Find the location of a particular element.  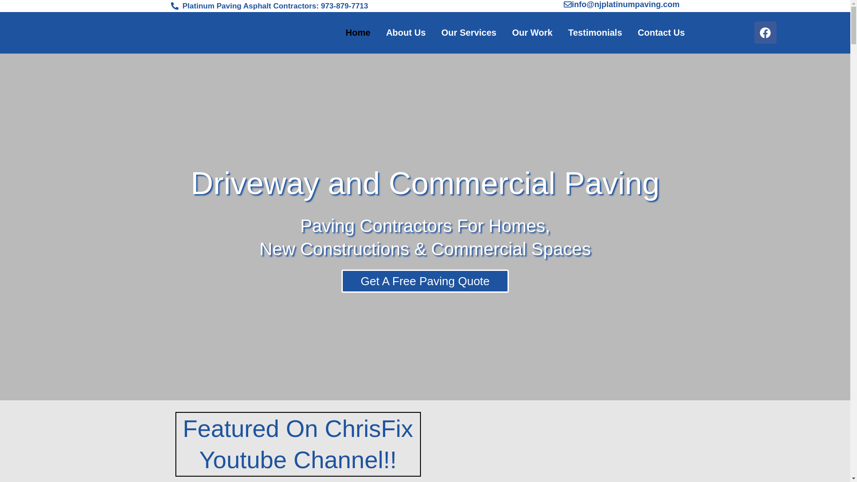

Our Services is located at coordinates (469, 32).